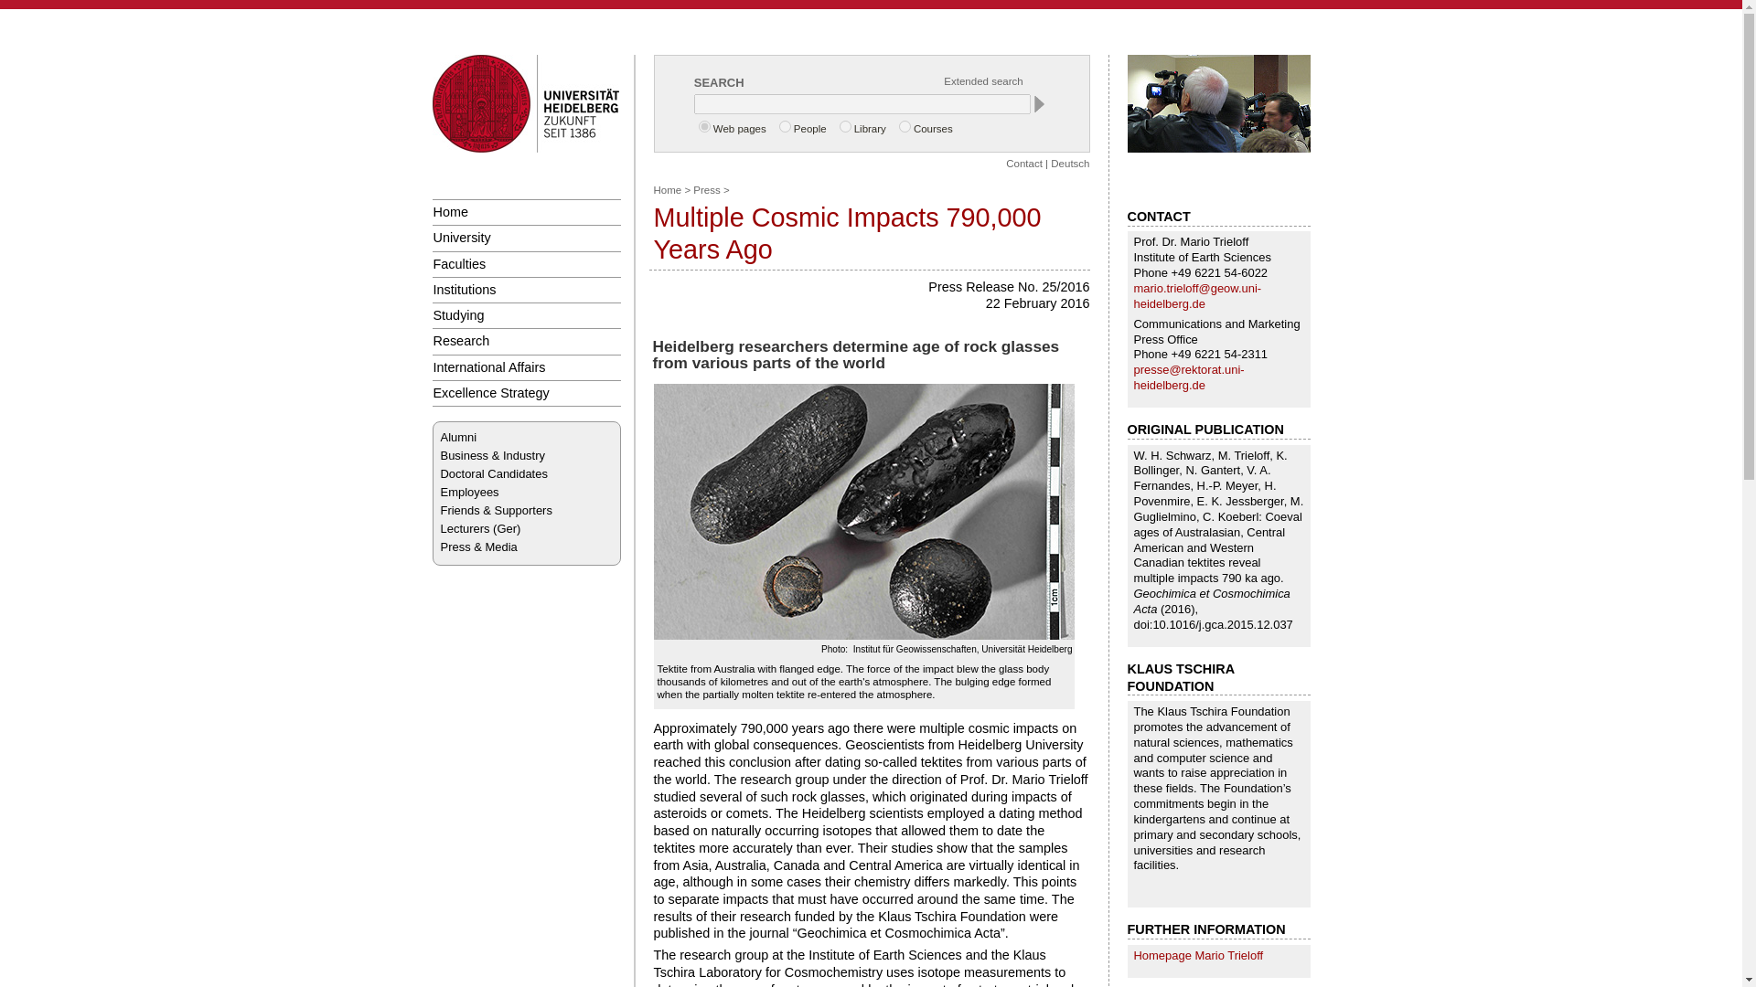 This screenshot has height=987, width=1756. Describe the element at coordinates (1199, 955) in the screenshot. I see `Homepage Mario Trieloff` at that location.